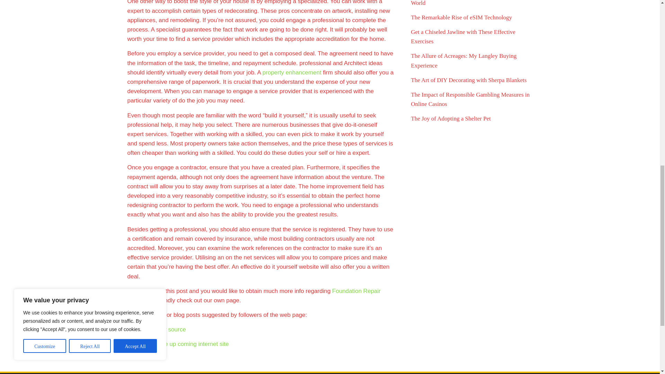 Image resolution: width=665 pixels, height=374 pixels. I want to click on Get a Chiseled Jawline with These Effective Exercises, so click(463, 37).